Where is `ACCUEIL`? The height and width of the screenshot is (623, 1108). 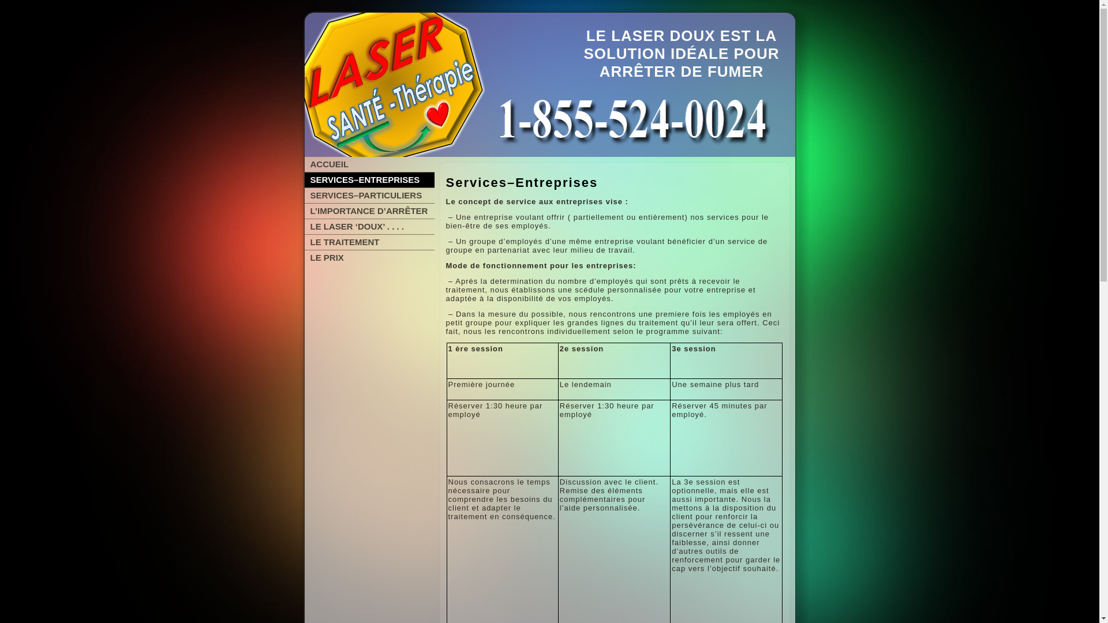 ACCUEIL is located at coordinates (369, 164).